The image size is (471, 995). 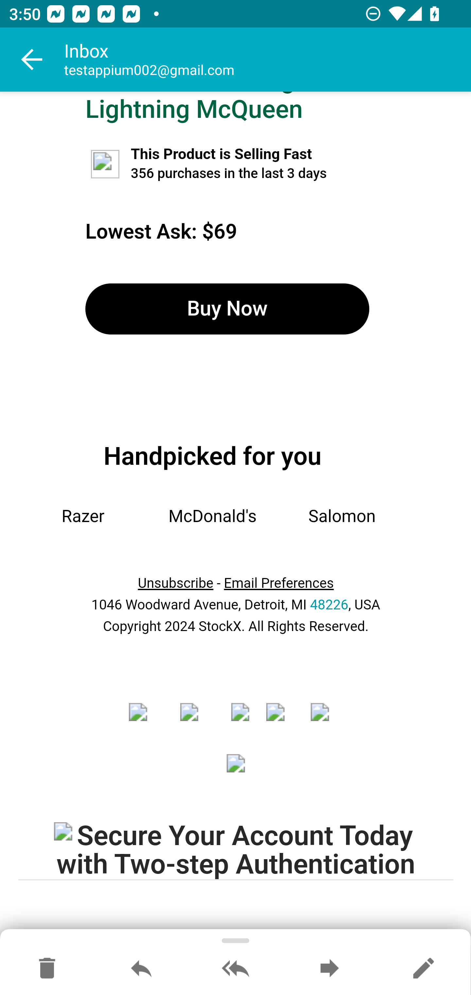 I want to click on Reply as new, so click(x=423, y=969).